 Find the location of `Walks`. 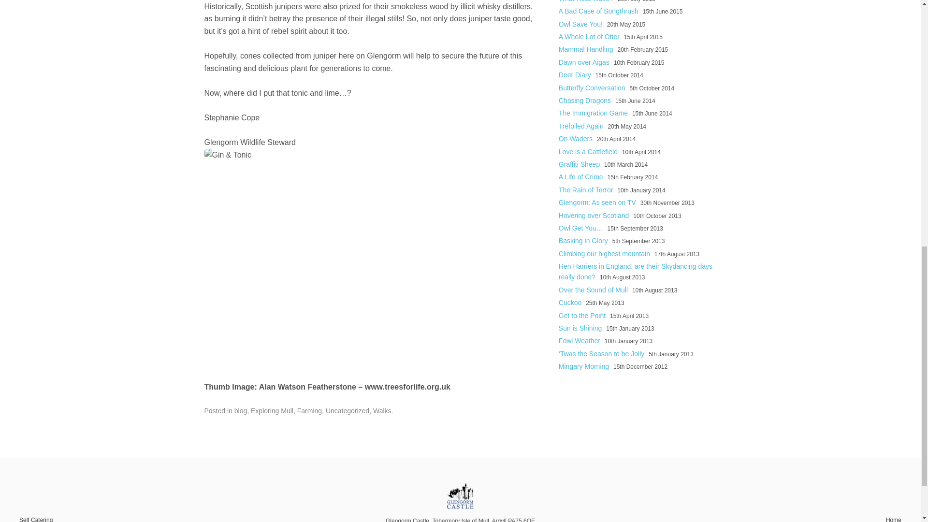

Walks is located at coordinates (382, 411).